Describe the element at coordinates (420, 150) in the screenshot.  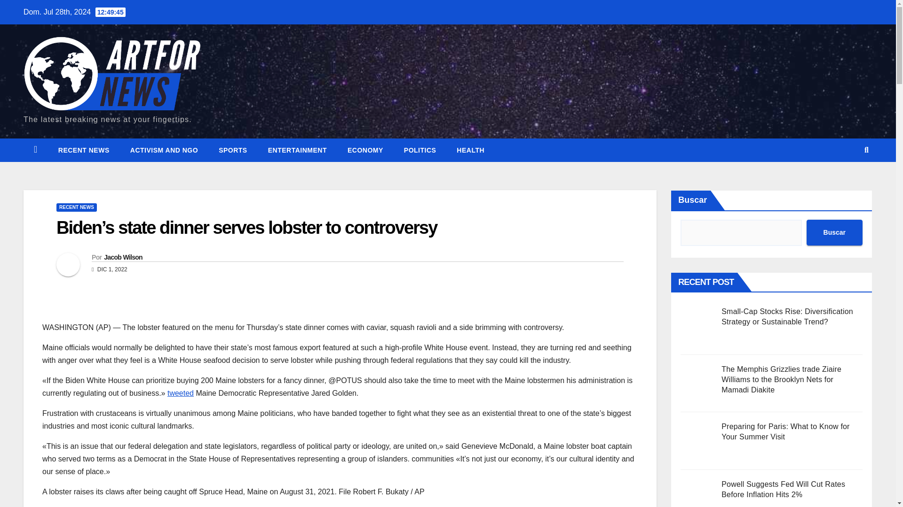
I see `POLITICS` at that location.